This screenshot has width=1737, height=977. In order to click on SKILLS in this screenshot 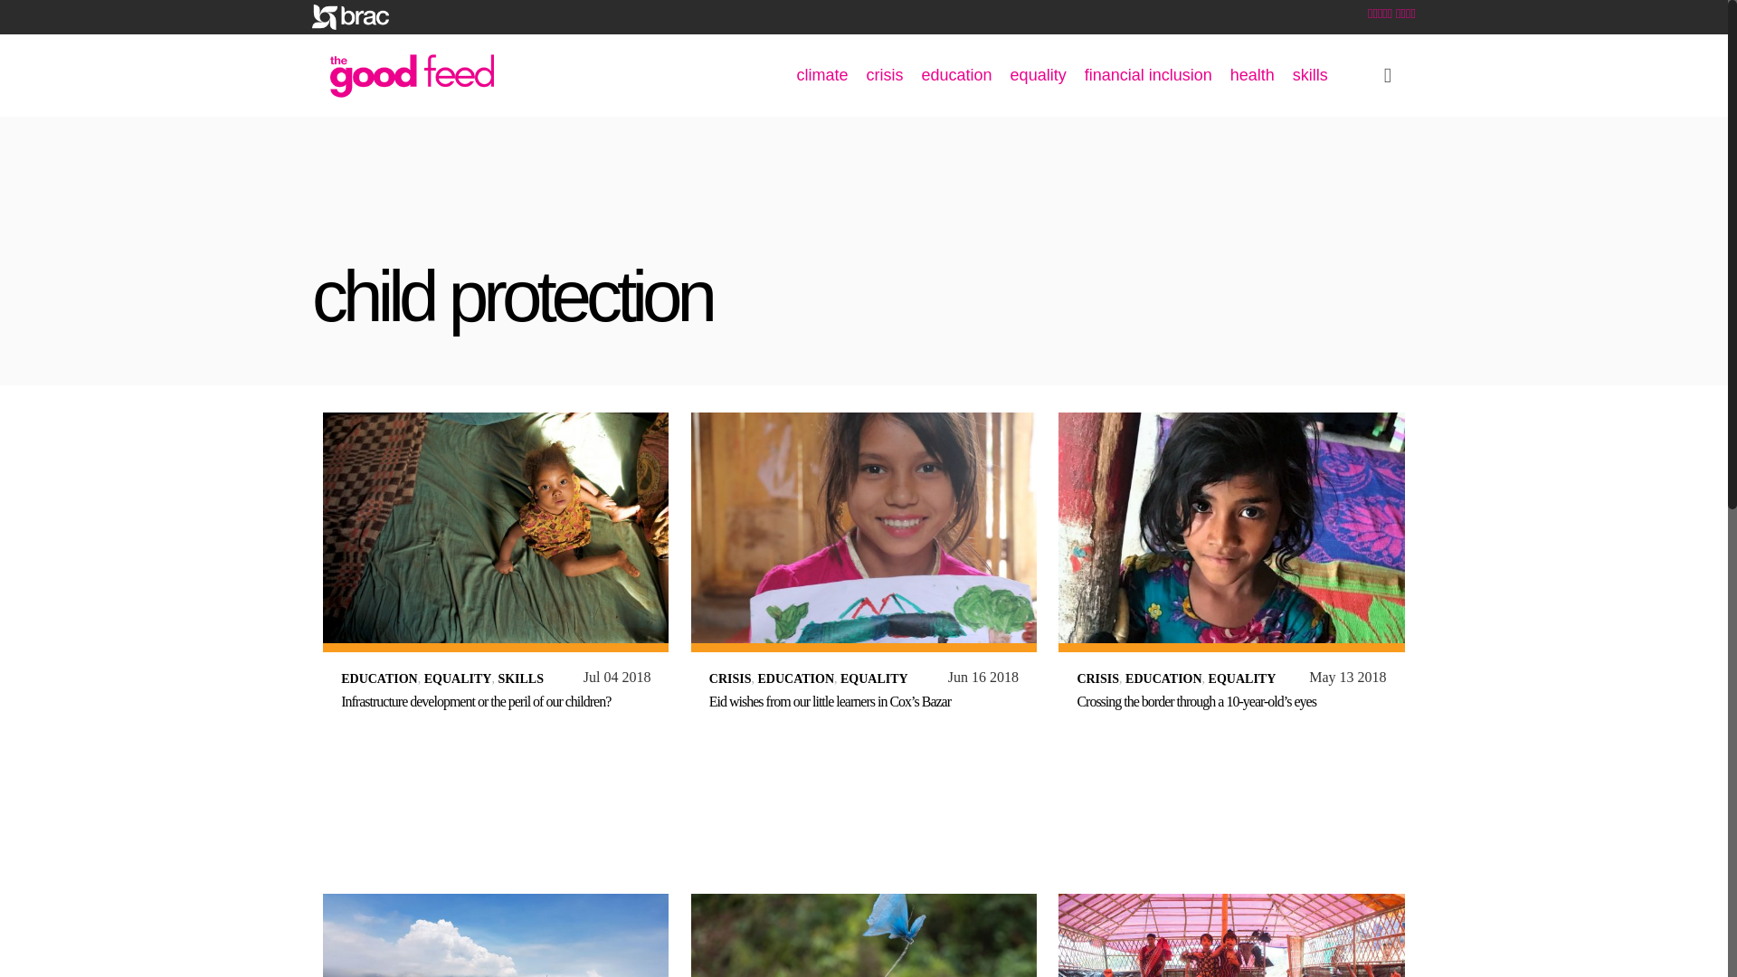, I will do `click(519, 678)`.